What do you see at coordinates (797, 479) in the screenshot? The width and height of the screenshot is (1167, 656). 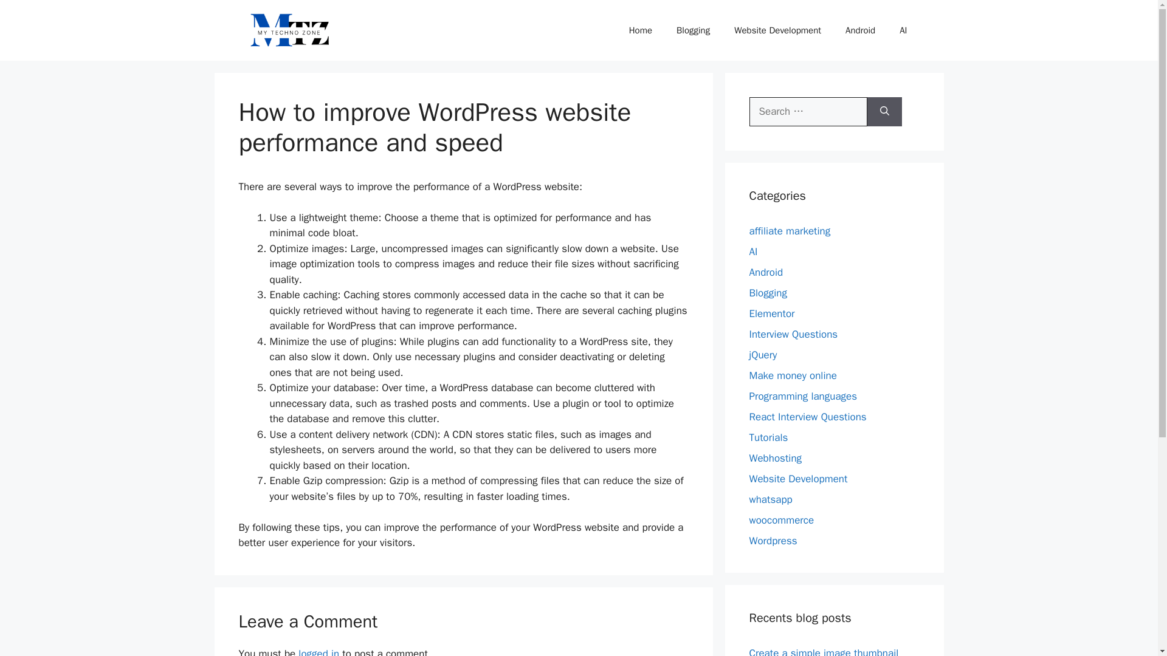 I see `Website Development` at bounding box center [797, 479].